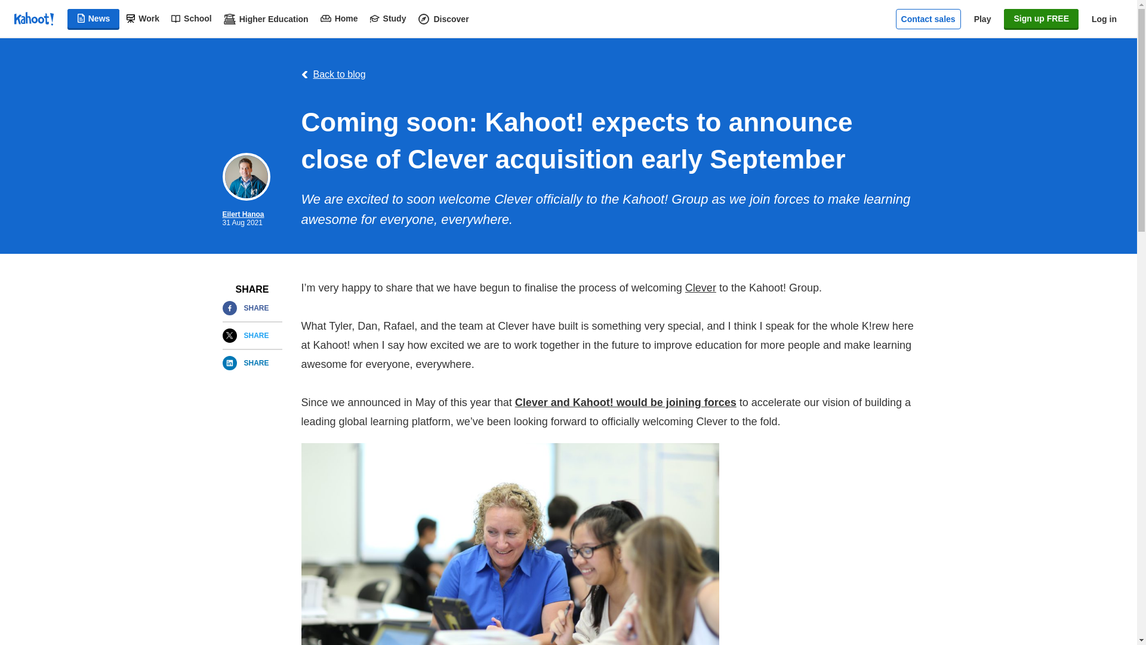 The image size is (1146, 645). I want to click on School, so click(191, 19).